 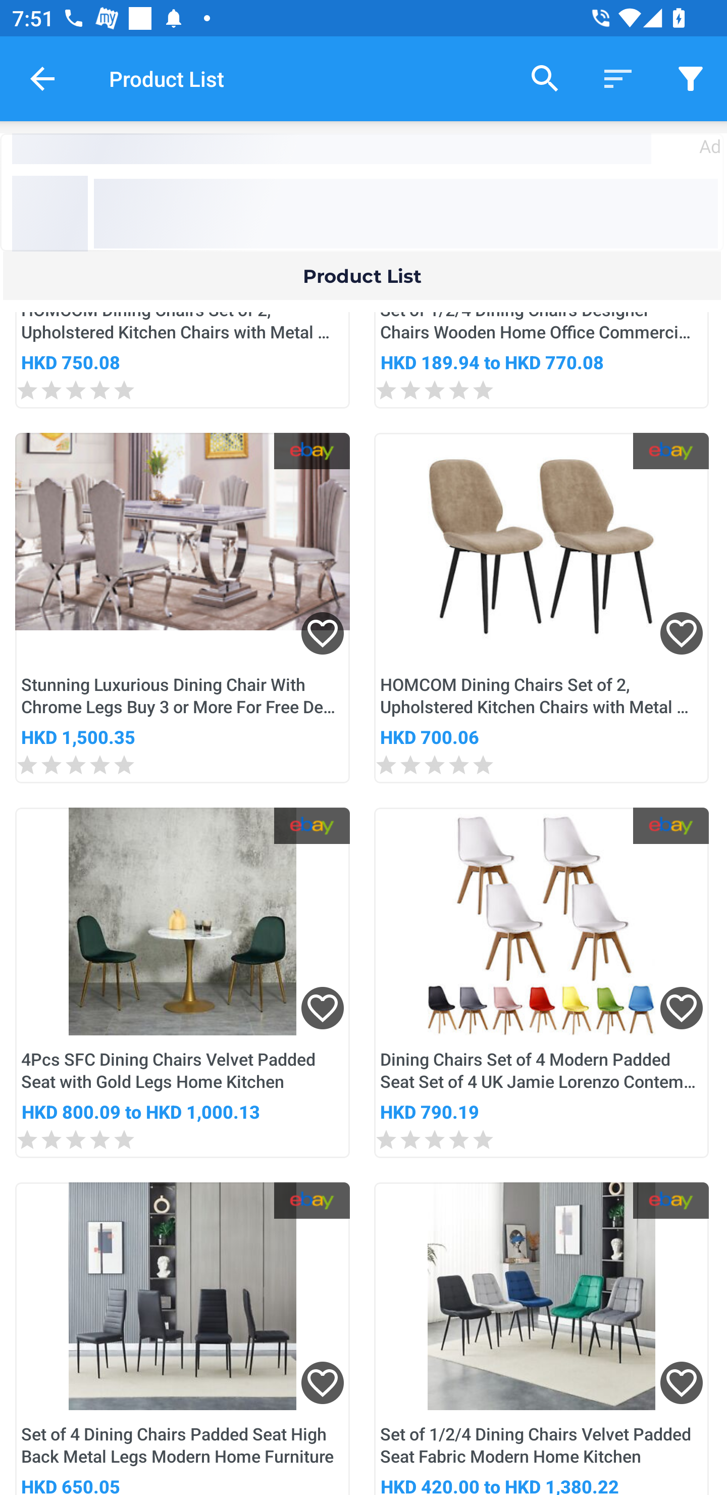 What do you see at coordinates (545, 78) in the screenshot?
I see `Search` at bounding box center [545, 78].